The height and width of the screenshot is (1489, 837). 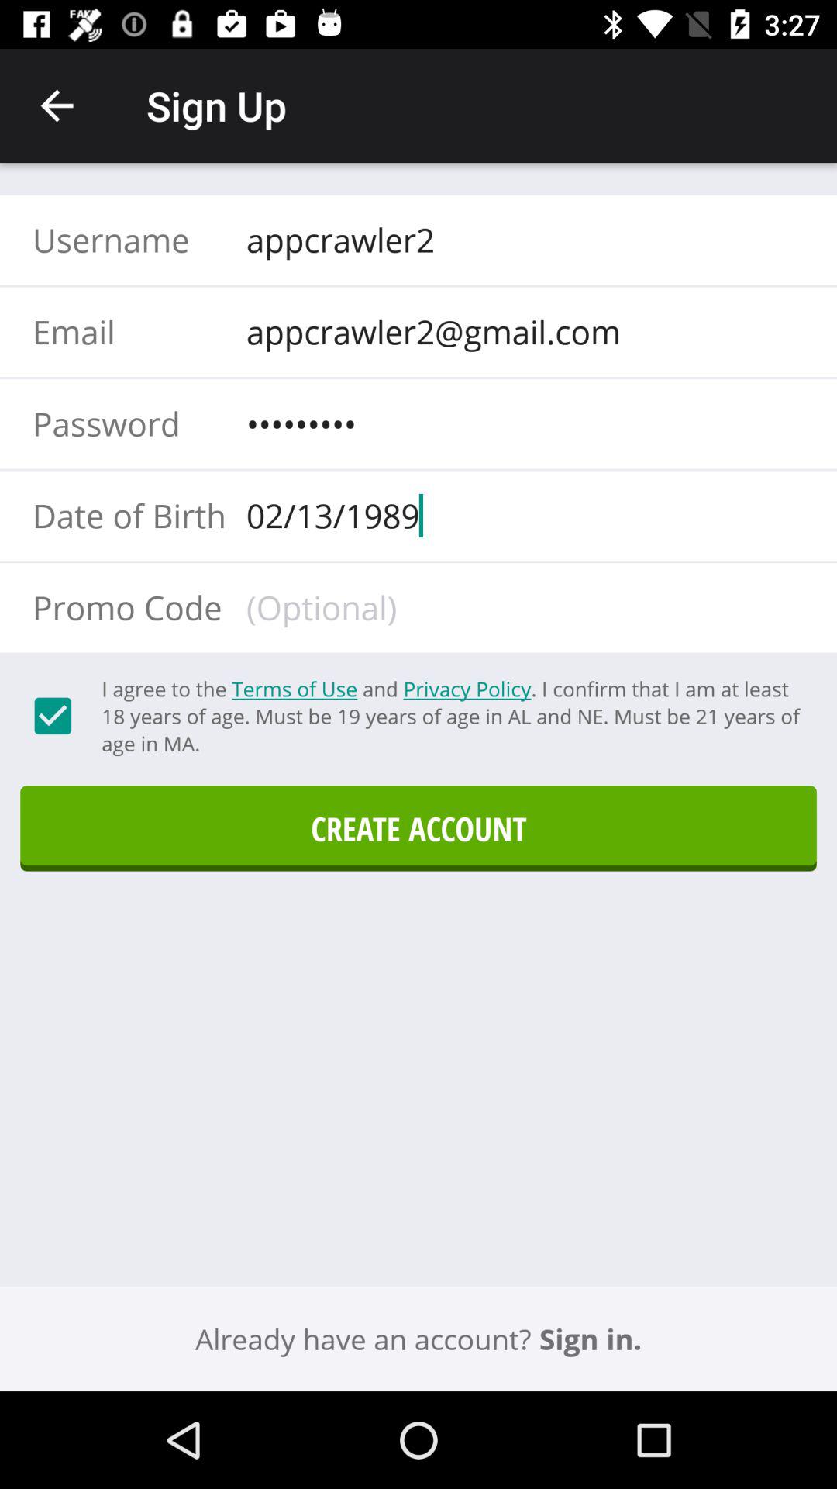 What do you see at coordinates (520, 331) in the screenshot?
I see `select icon above crowd3116 icon` at bounding box center [520, 331].